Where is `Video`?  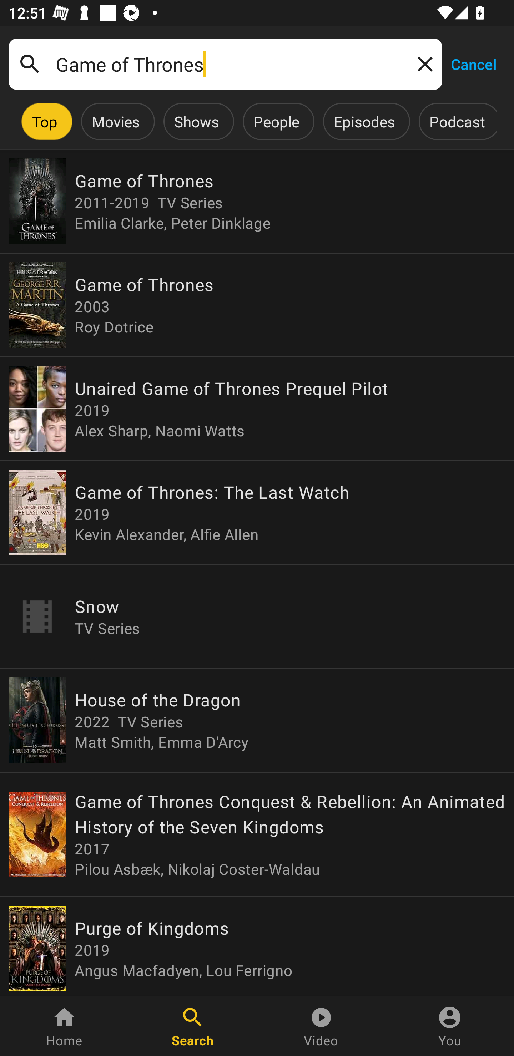
Video is located at coordinates (321, 1026).